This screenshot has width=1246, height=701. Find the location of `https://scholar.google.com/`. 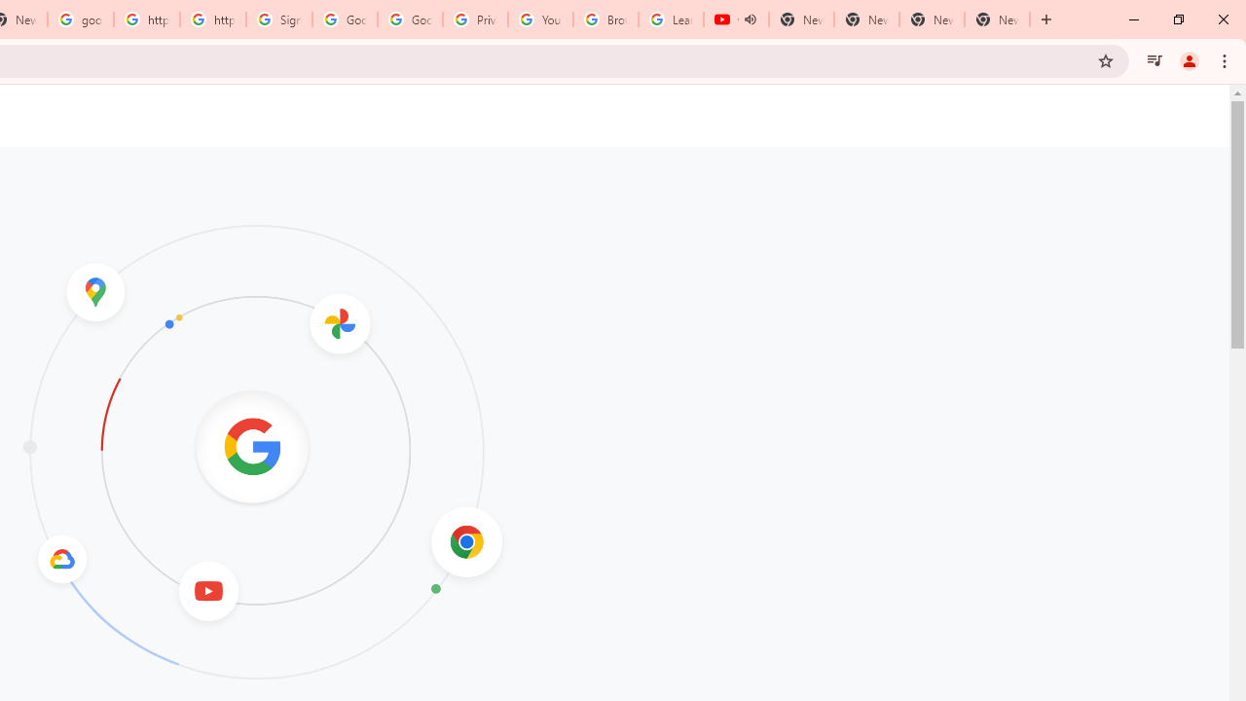

https://scholar.google.com/ is located at coordinates (213, 19).